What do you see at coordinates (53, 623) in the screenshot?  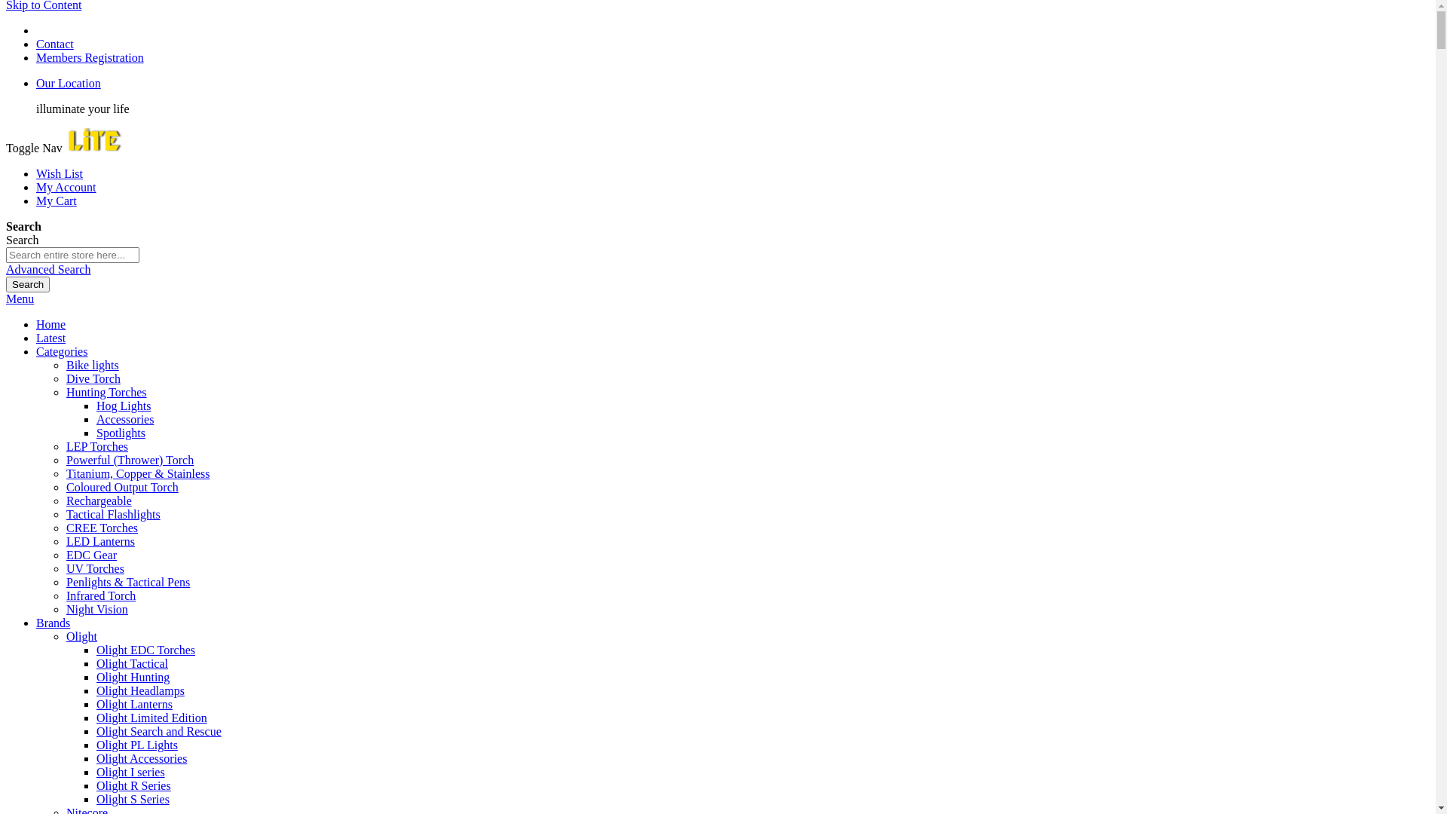 I see `Brands` at bounding box center [53, 623].